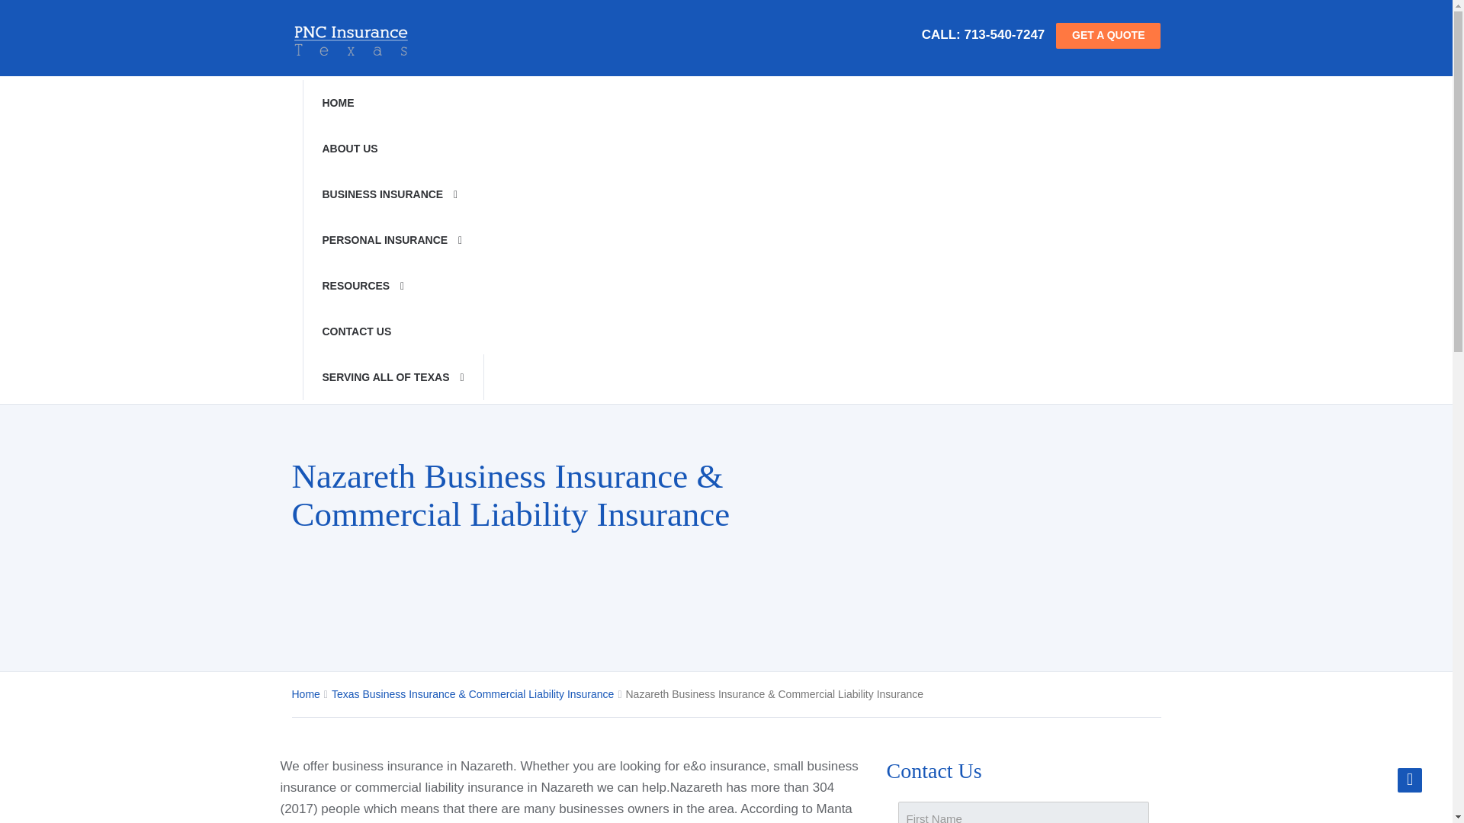 Image resolution: width=1464 pixels, height=823 pixels. What do you see at coordinates (392, 102) in the screenshot?
I see `Home` at bounding box center [392, 102].